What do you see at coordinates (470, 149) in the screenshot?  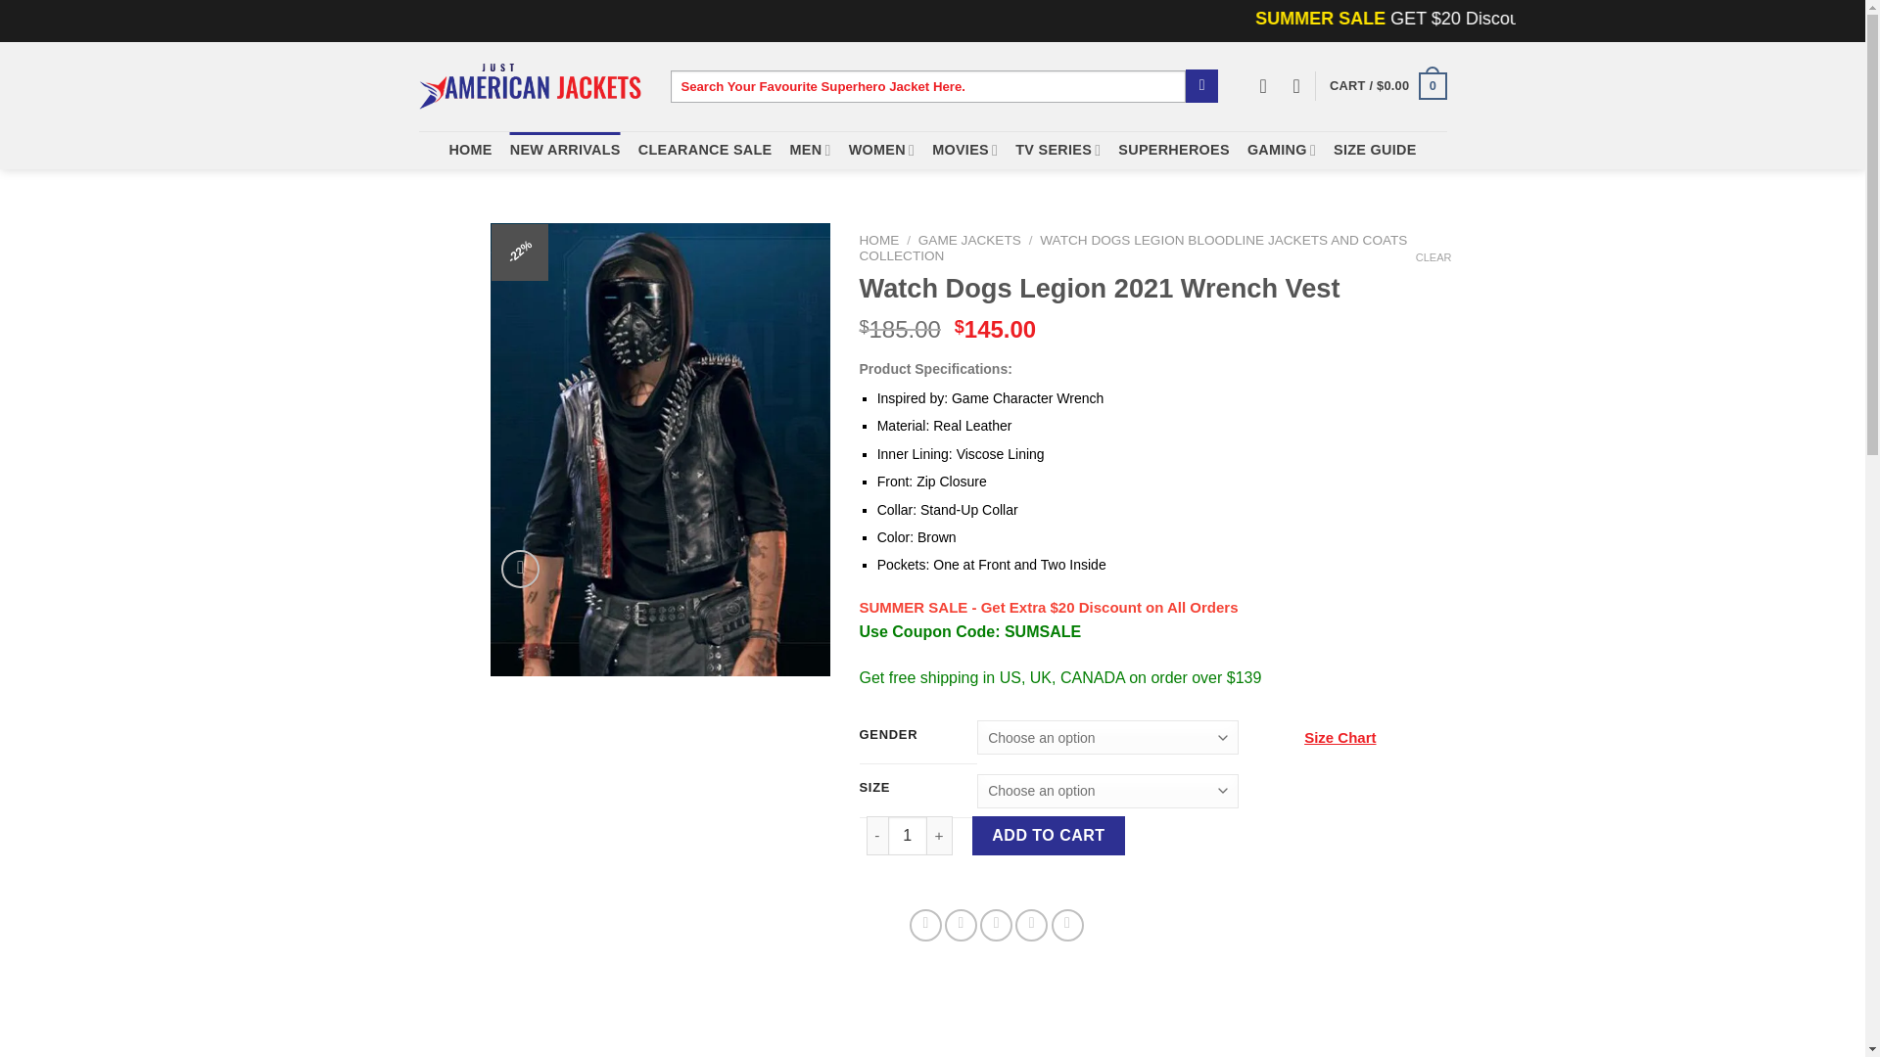 I see `HOME` at bounding box center [470, 149].